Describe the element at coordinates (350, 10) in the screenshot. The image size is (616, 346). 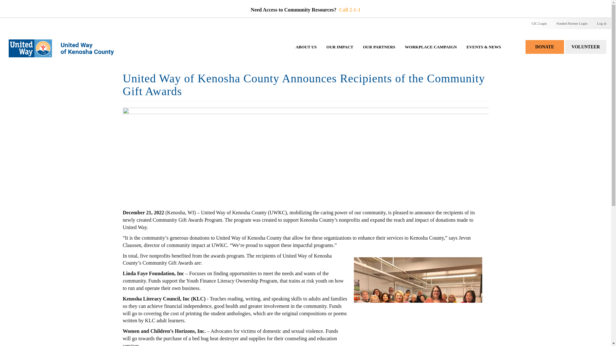
I see `Call 2-1-1` at that location.